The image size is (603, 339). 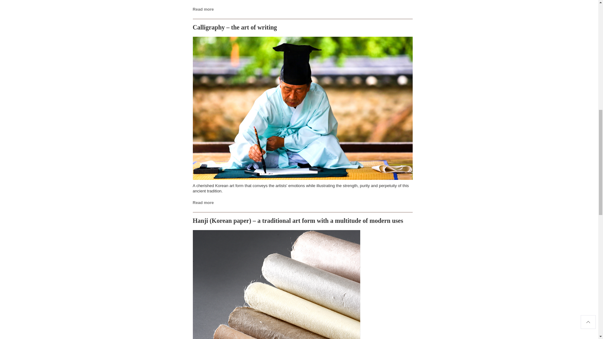 I want to click on Read more, so click(x=204, y=203).